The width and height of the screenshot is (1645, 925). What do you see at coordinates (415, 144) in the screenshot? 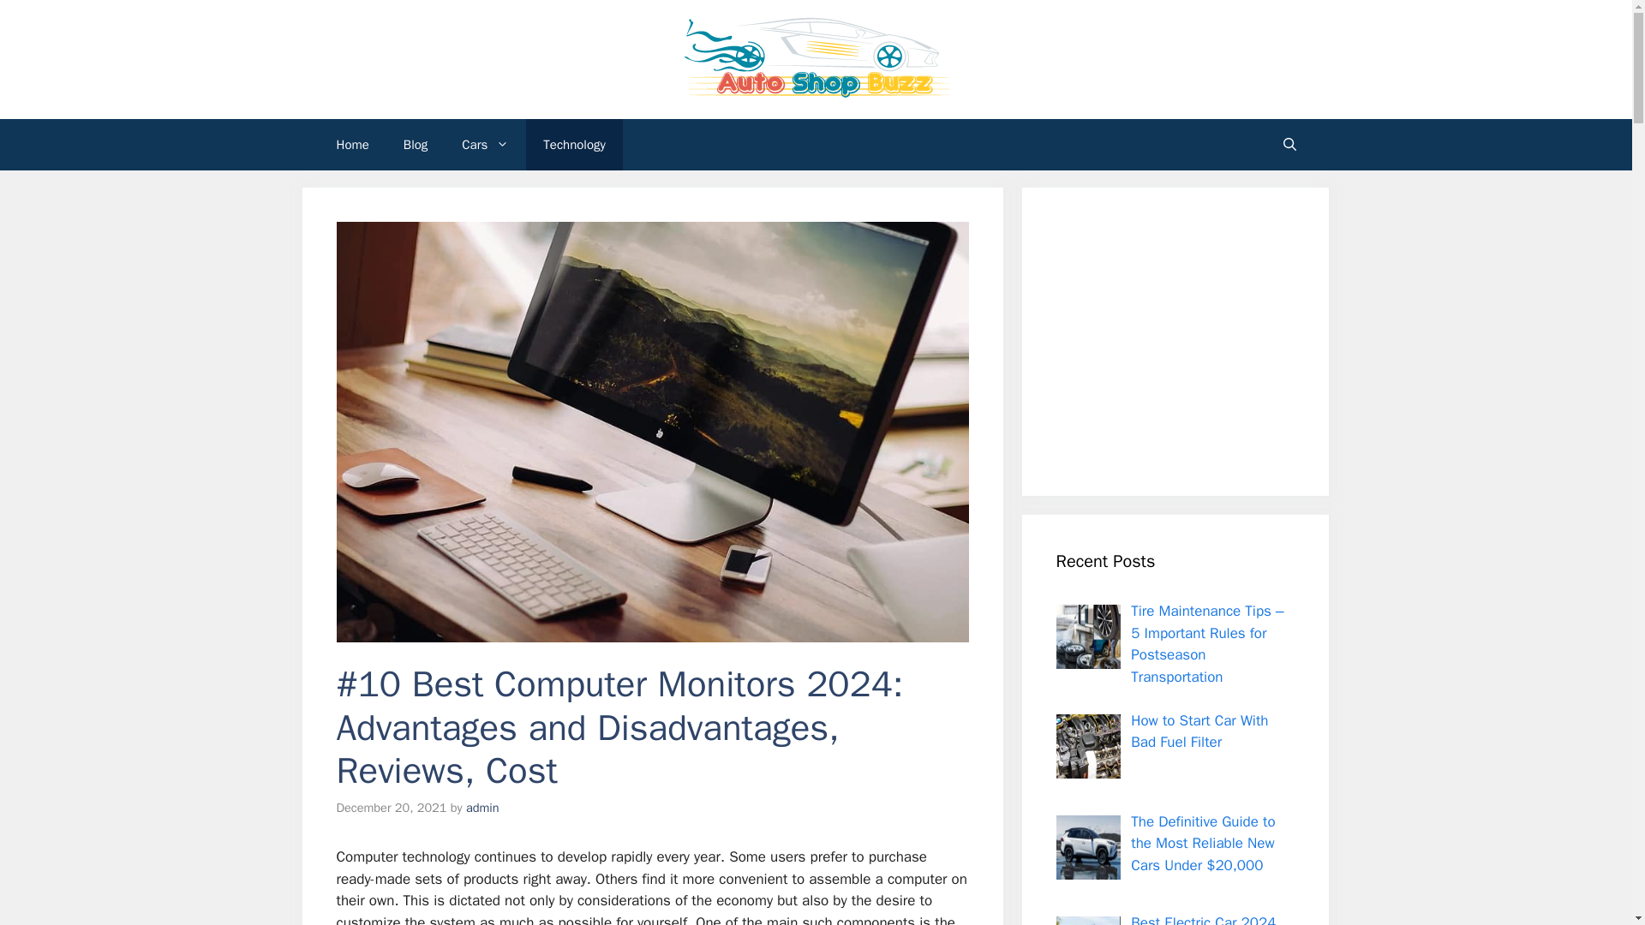
I see `Blog` at bounding box center [415, 144].